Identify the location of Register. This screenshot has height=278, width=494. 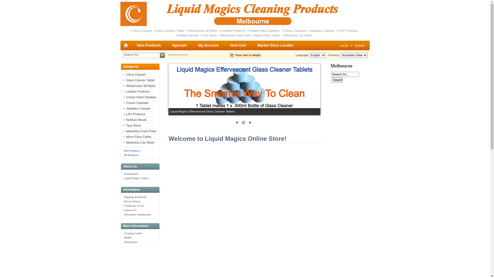
(360, 45).